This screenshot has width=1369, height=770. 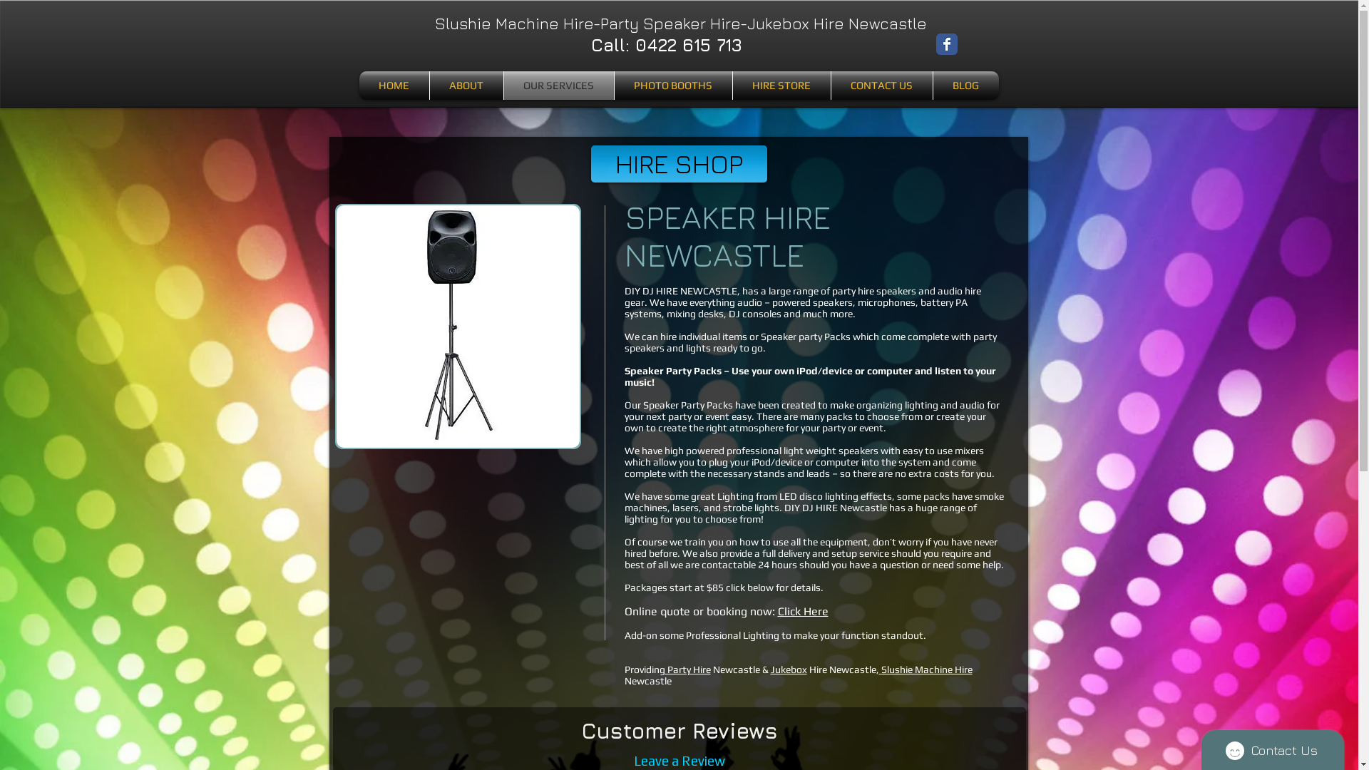 I want to click on Jukebox, so click(x=789, y=669).